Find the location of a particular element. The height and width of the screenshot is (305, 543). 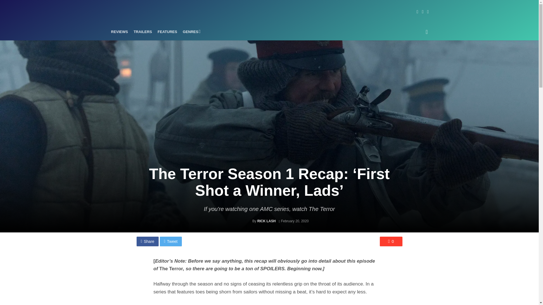

RICK LASH is located at coordinates (266, 221).